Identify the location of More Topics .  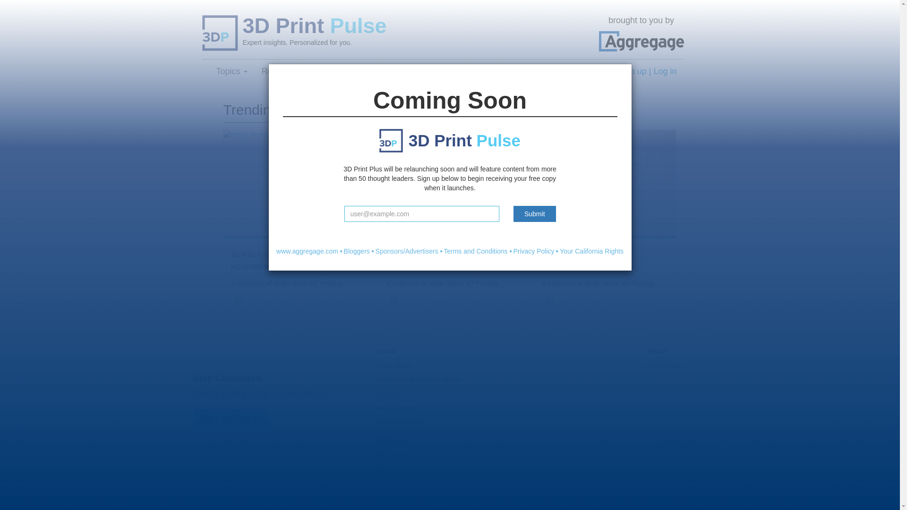
(667, 365).